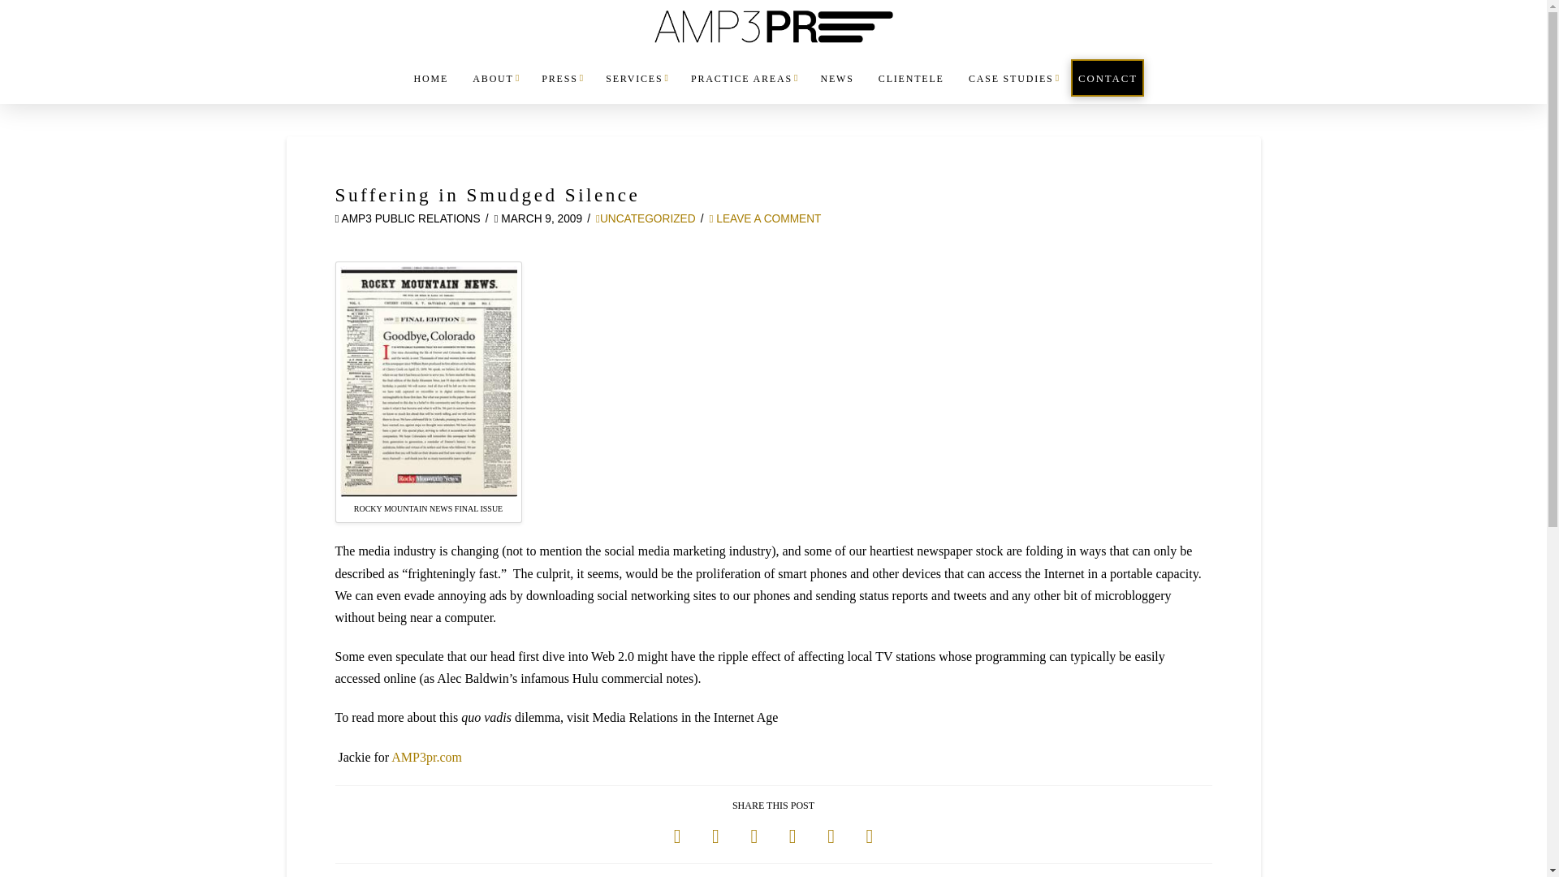  I want to click on PRESS, so click(560, 88).